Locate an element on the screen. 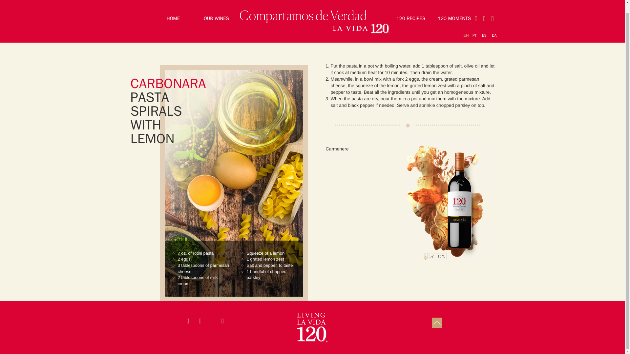 The width and height of the screenshot is (630, 354). Youtube is located at coordinates (476, 10).